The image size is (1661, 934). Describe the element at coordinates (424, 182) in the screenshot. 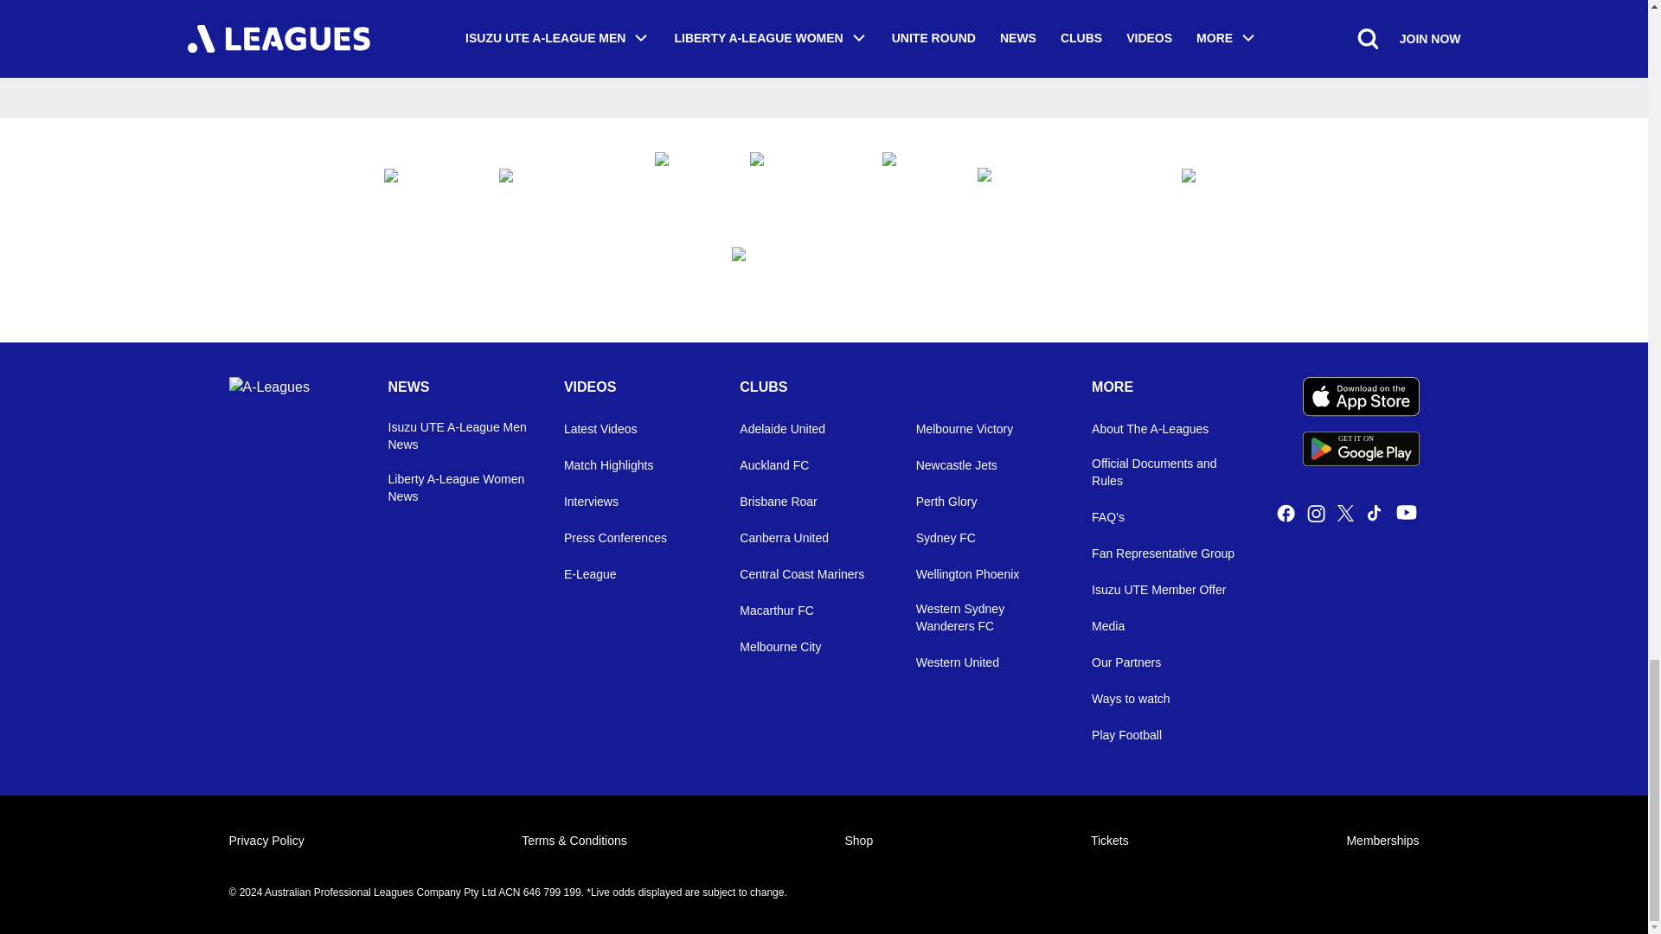

I see `Isuzu UTE` at that location.